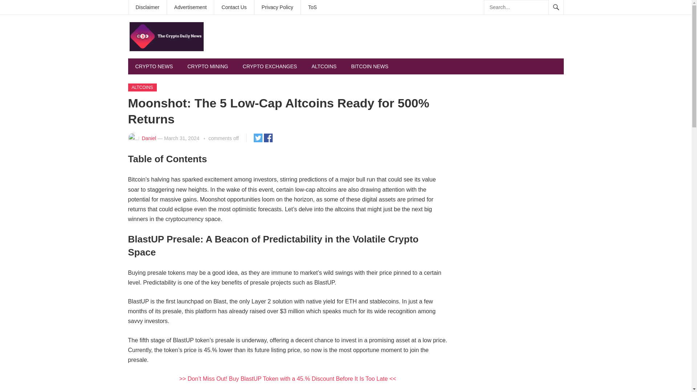 Image resolution: width=697 pixels, height=392 pixels. Describe the element at coordinates (277, 7) in the screenshot. I see `Privacy Policy` at that location.